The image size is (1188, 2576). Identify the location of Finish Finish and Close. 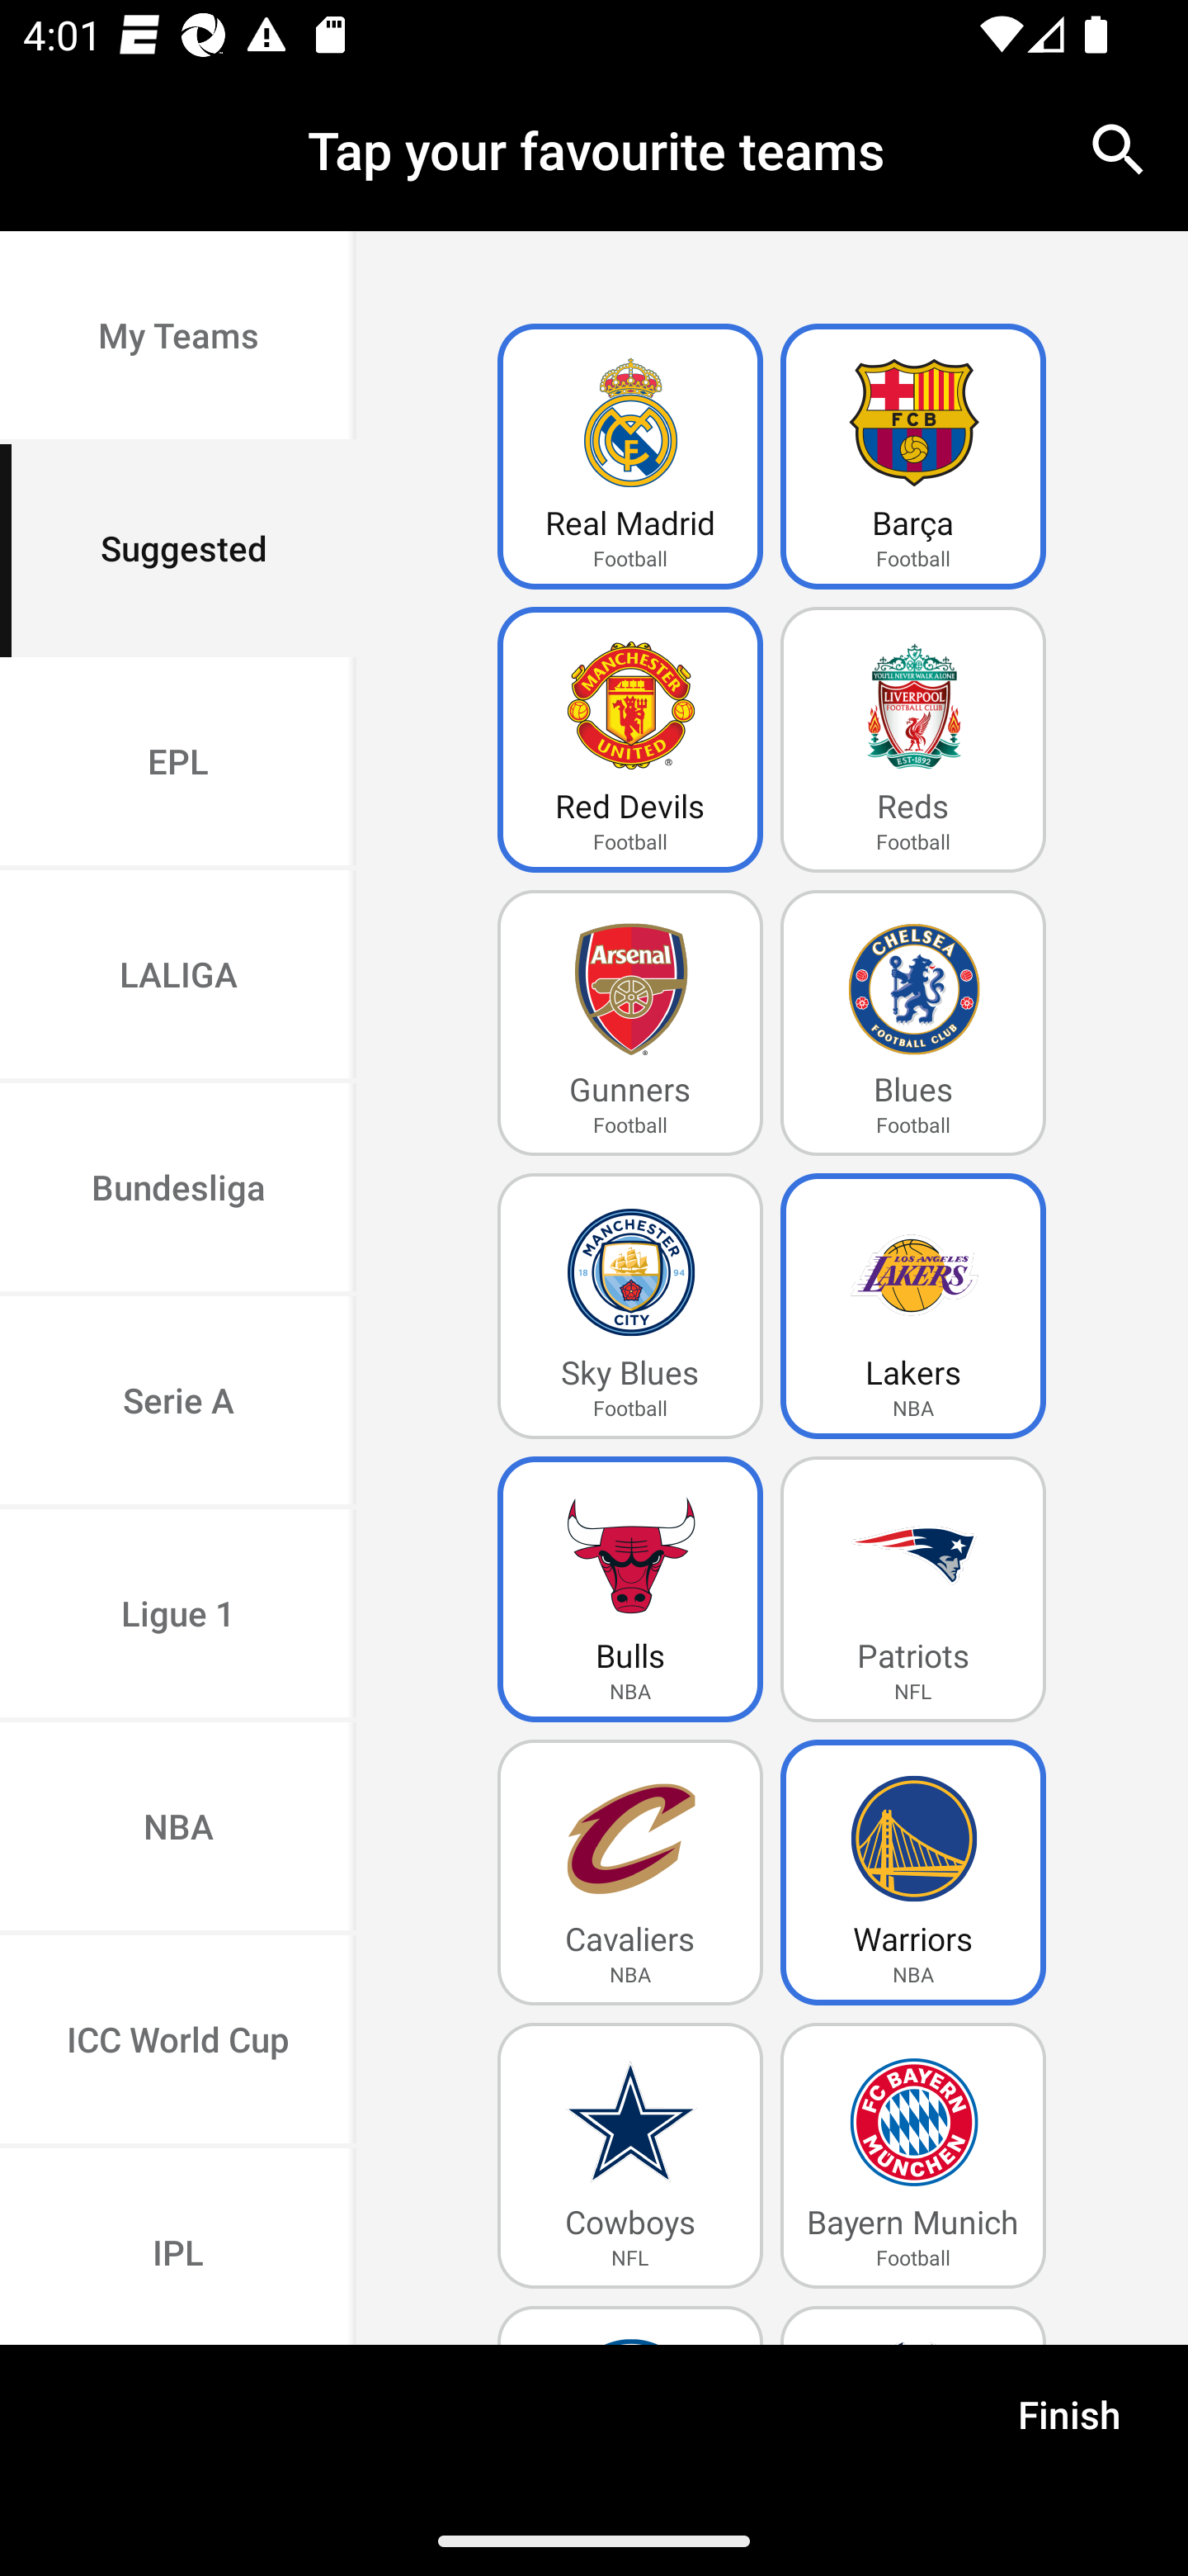
(1069, 2425).